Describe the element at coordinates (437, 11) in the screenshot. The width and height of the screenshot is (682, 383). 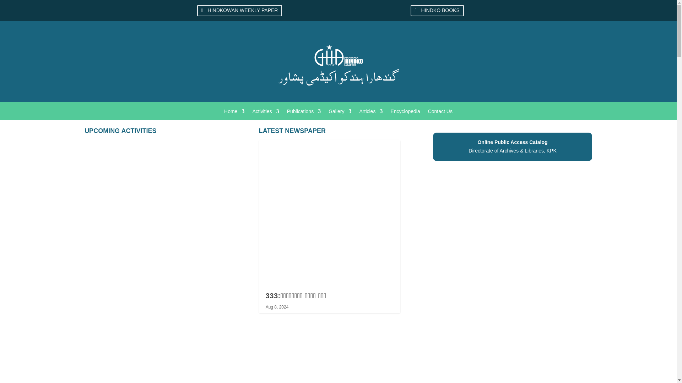
I see `HINDKO BOOKS` at that location.